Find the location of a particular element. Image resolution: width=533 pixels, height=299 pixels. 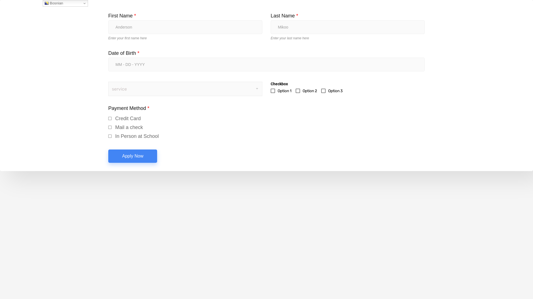

Apply Now is located at coordinates (133, 156).